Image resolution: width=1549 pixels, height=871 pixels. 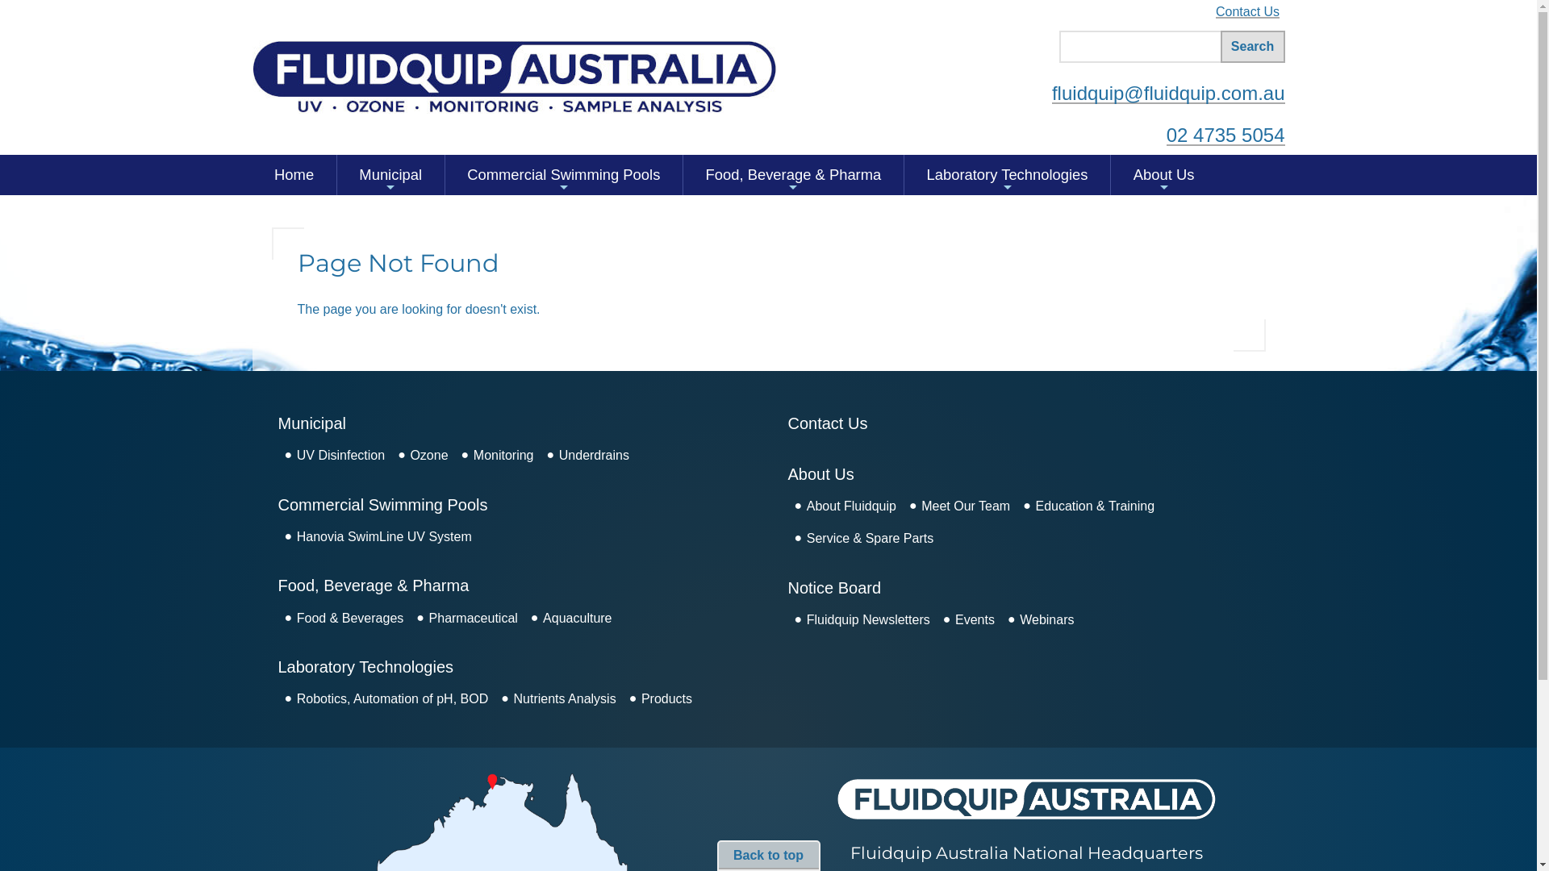 I want to click on Service & Spare Parts, so click(x=870, y=539).